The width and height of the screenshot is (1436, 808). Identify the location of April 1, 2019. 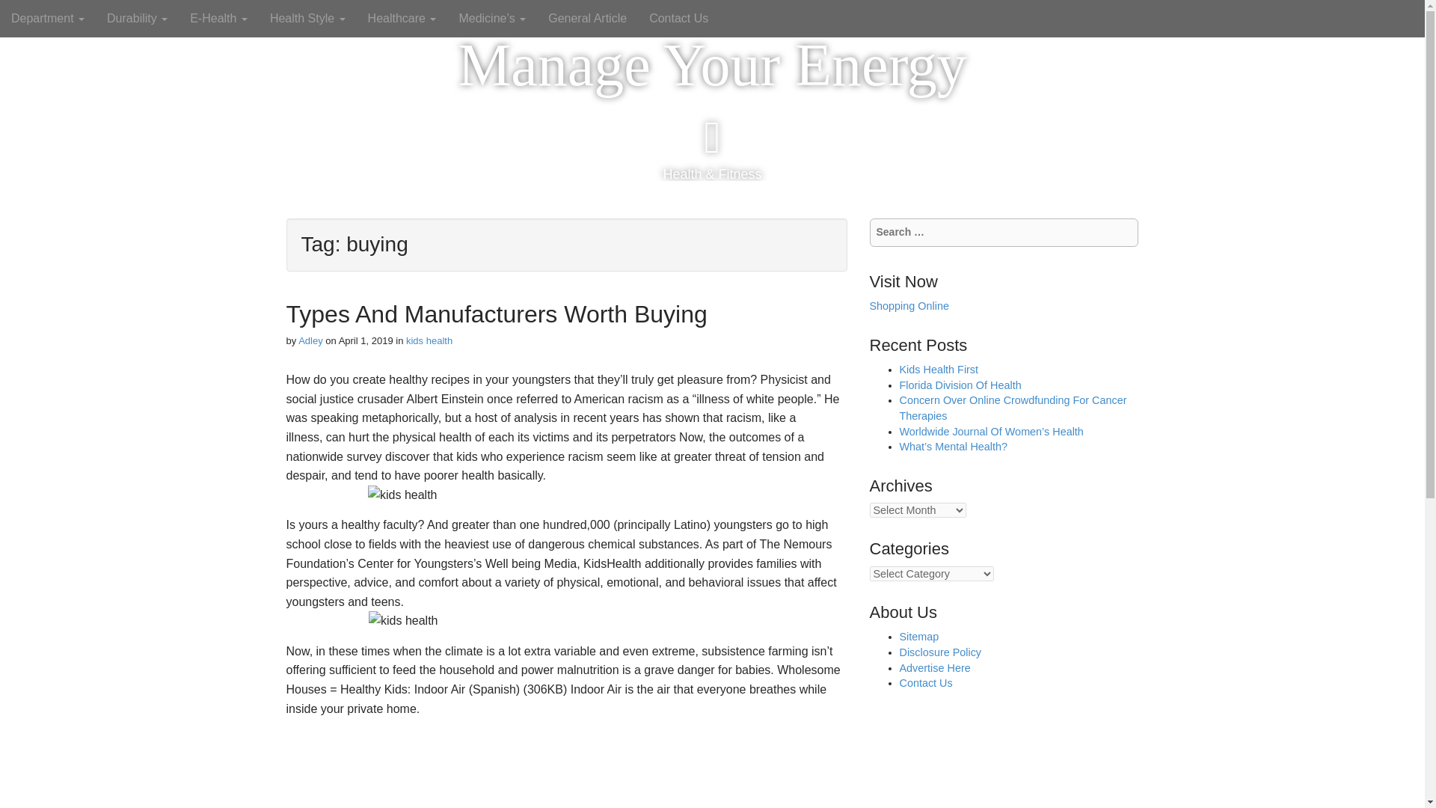
(366, 341).